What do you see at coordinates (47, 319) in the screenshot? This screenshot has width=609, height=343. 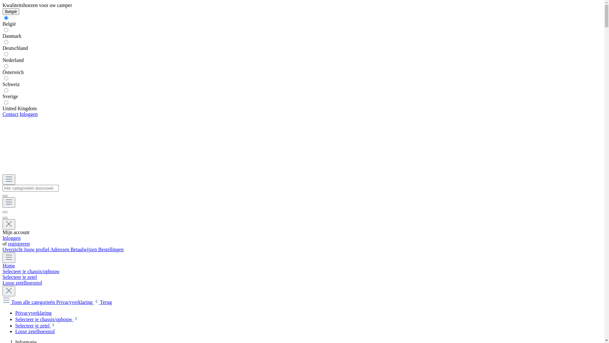 I see `Selecteer je chassis/opbouw` at bounding box center [47, 319].